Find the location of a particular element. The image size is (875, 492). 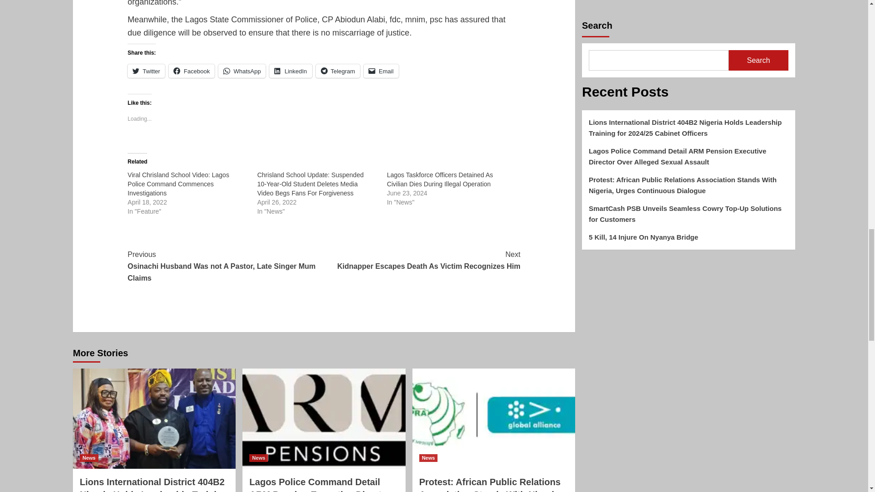

Twitter is located at coordinates (146, 71).